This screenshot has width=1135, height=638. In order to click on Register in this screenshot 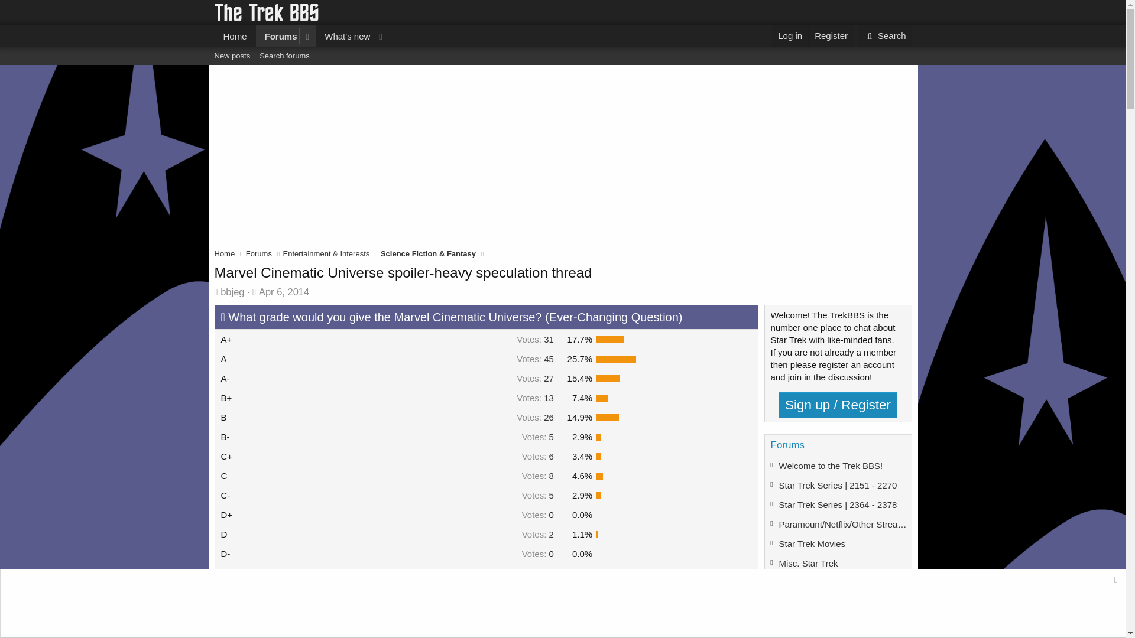, I will do `click(831, 35)`.